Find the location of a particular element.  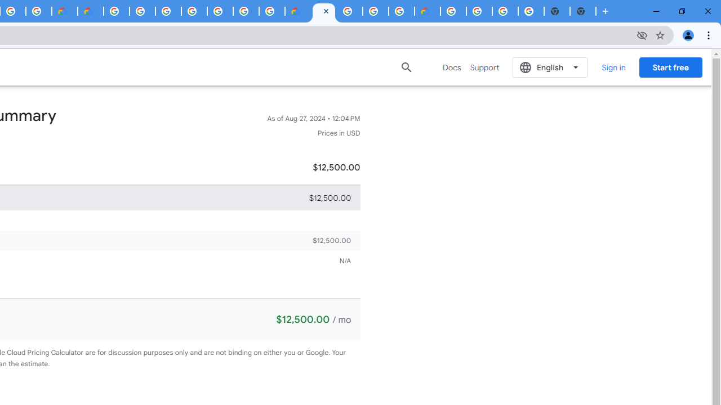

Google Cloud Platform is located at coordinates (246, 11).